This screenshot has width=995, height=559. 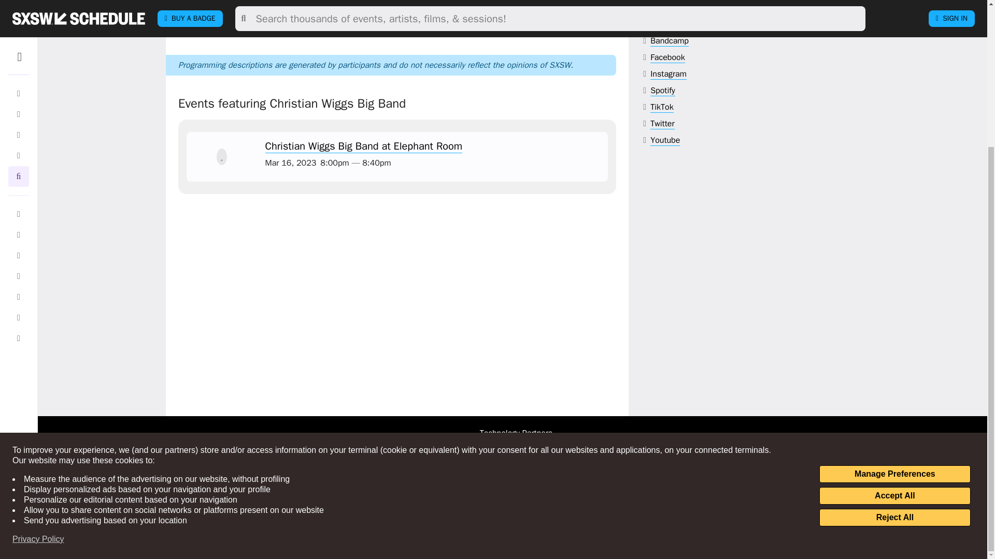 I want to click on website, so click(x=678, y=8).